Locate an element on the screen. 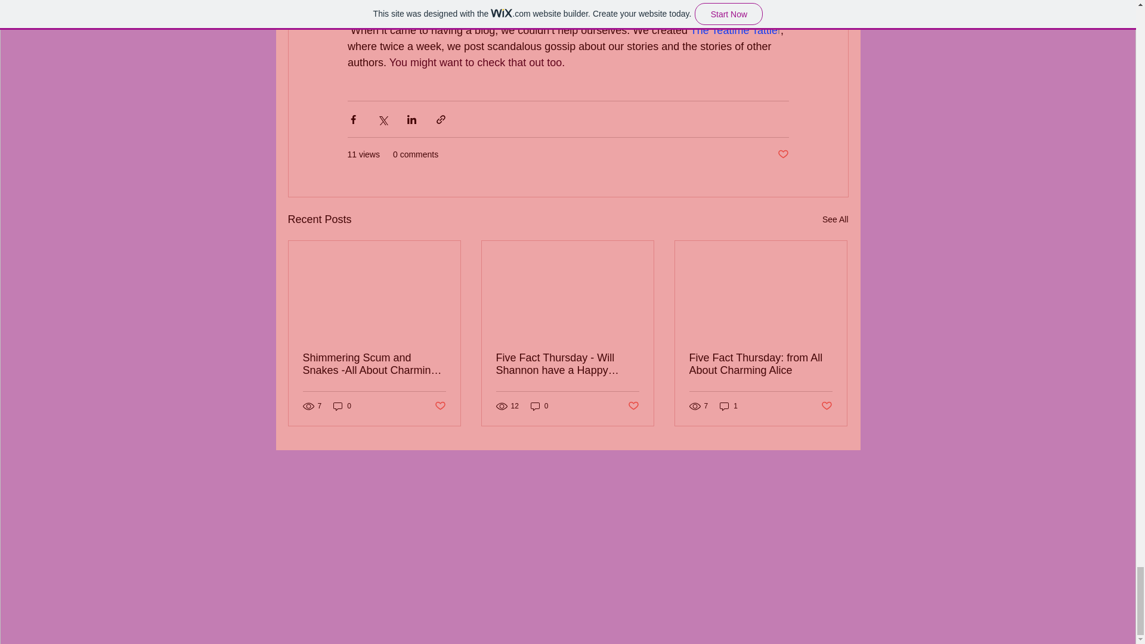  1 is located at coordinates (729, 406).